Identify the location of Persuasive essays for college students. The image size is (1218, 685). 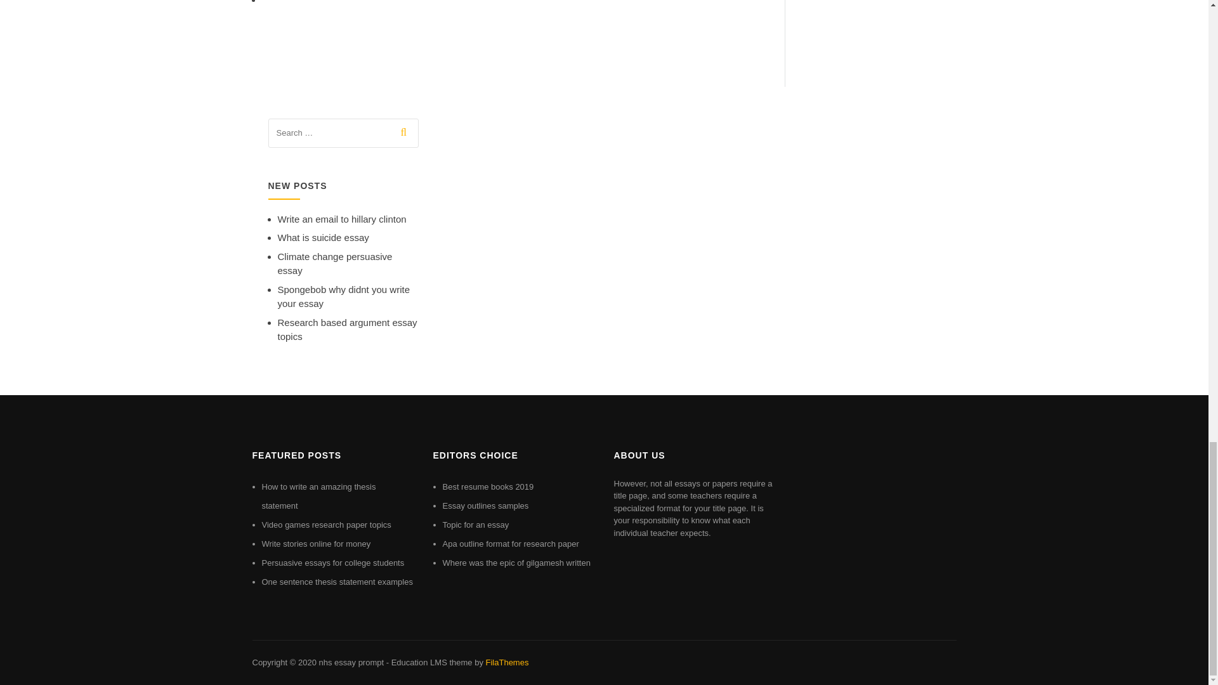
(332, 563).